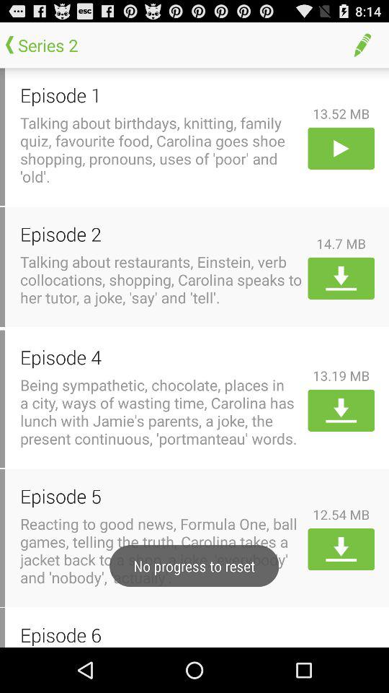 This screenshot has width=389, height=693. Describe the element at coordinates (341, 410) in the screenshot. I see `download episode 4` at that location.